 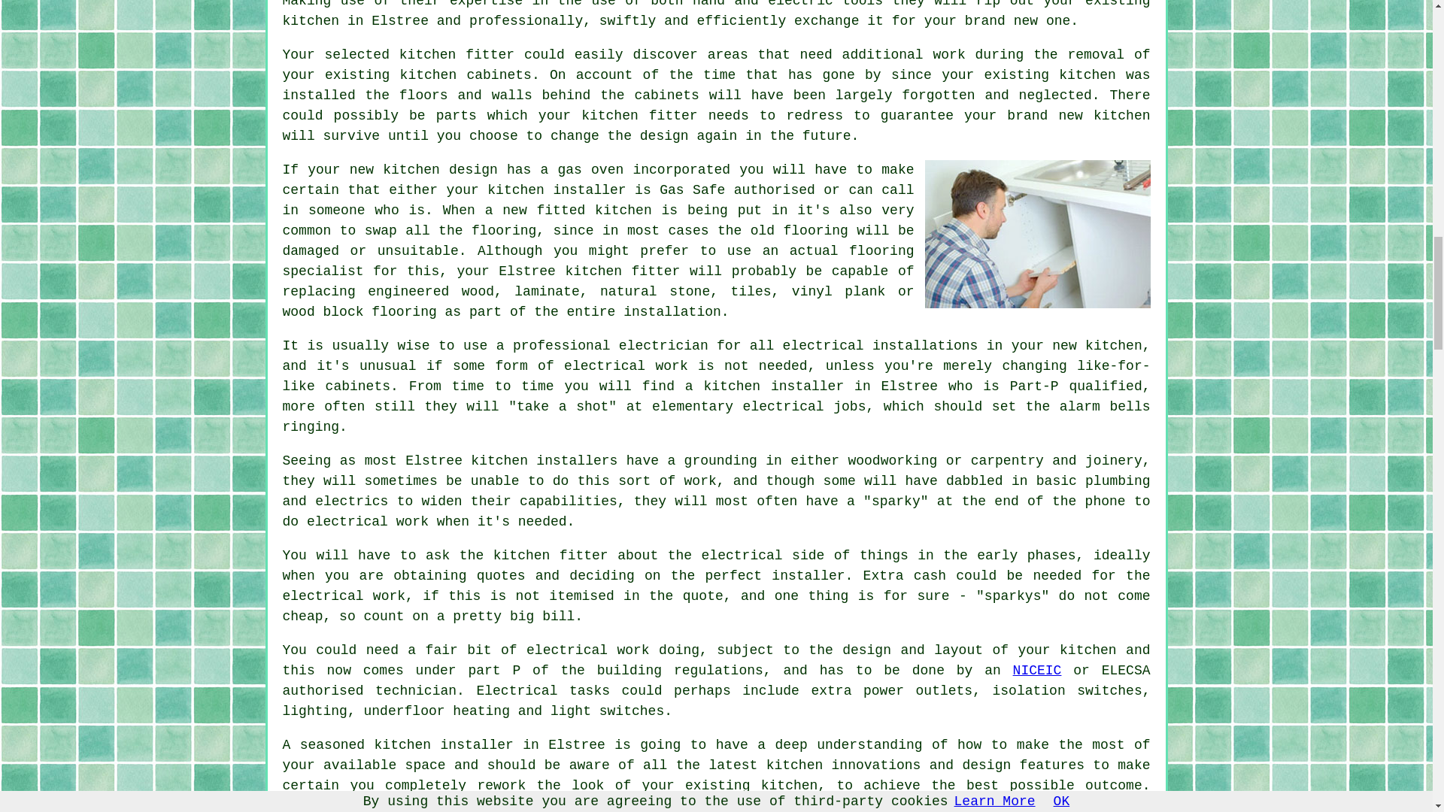 What do you see at coordinates (311, 21) in the screenshot?
I see `kitchen` at bounding box center [311, 21].